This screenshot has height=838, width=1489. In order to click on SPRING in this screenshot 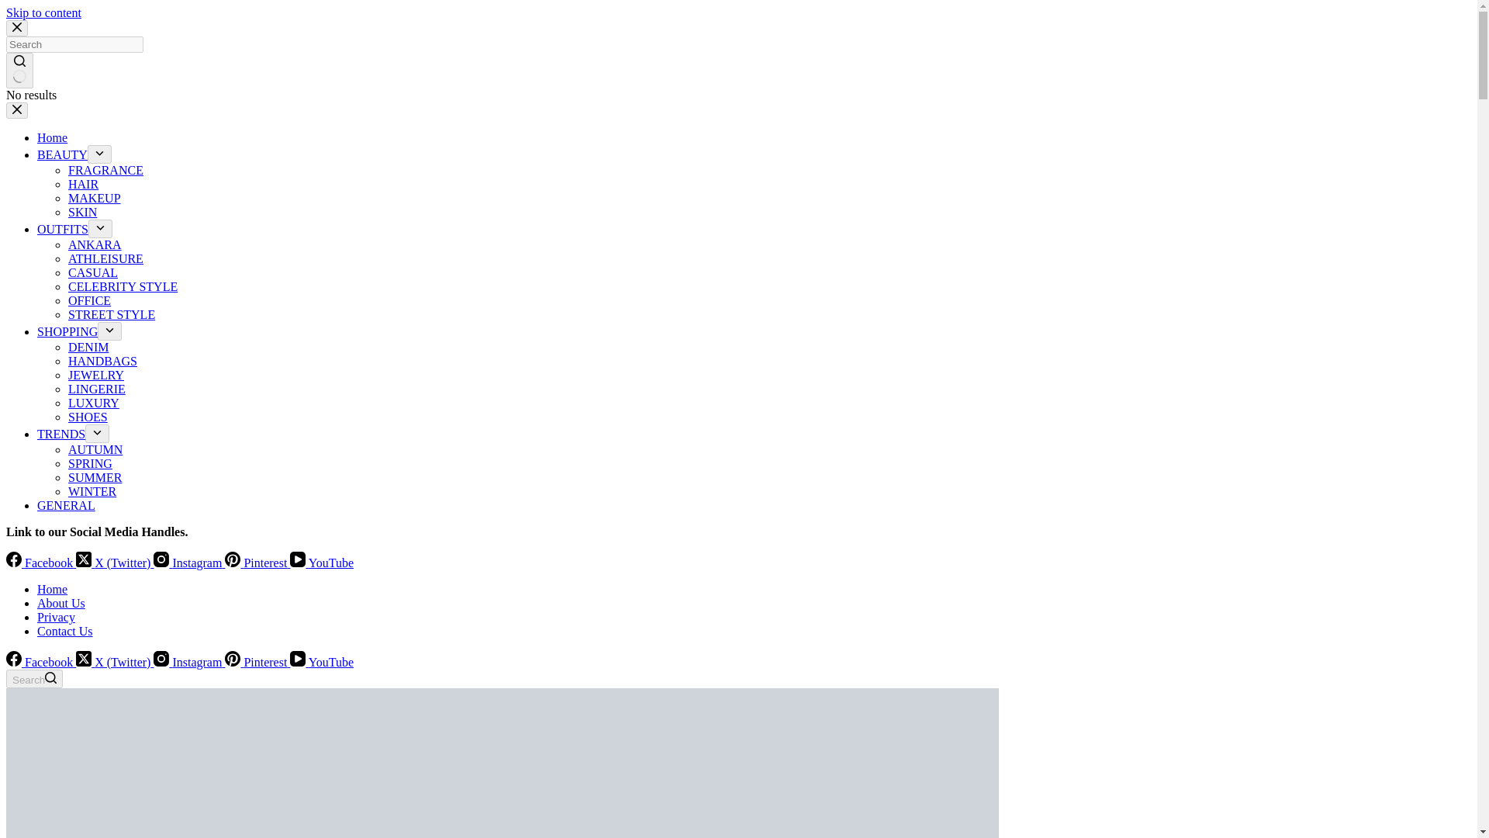, I will do `click(90, 462)`.